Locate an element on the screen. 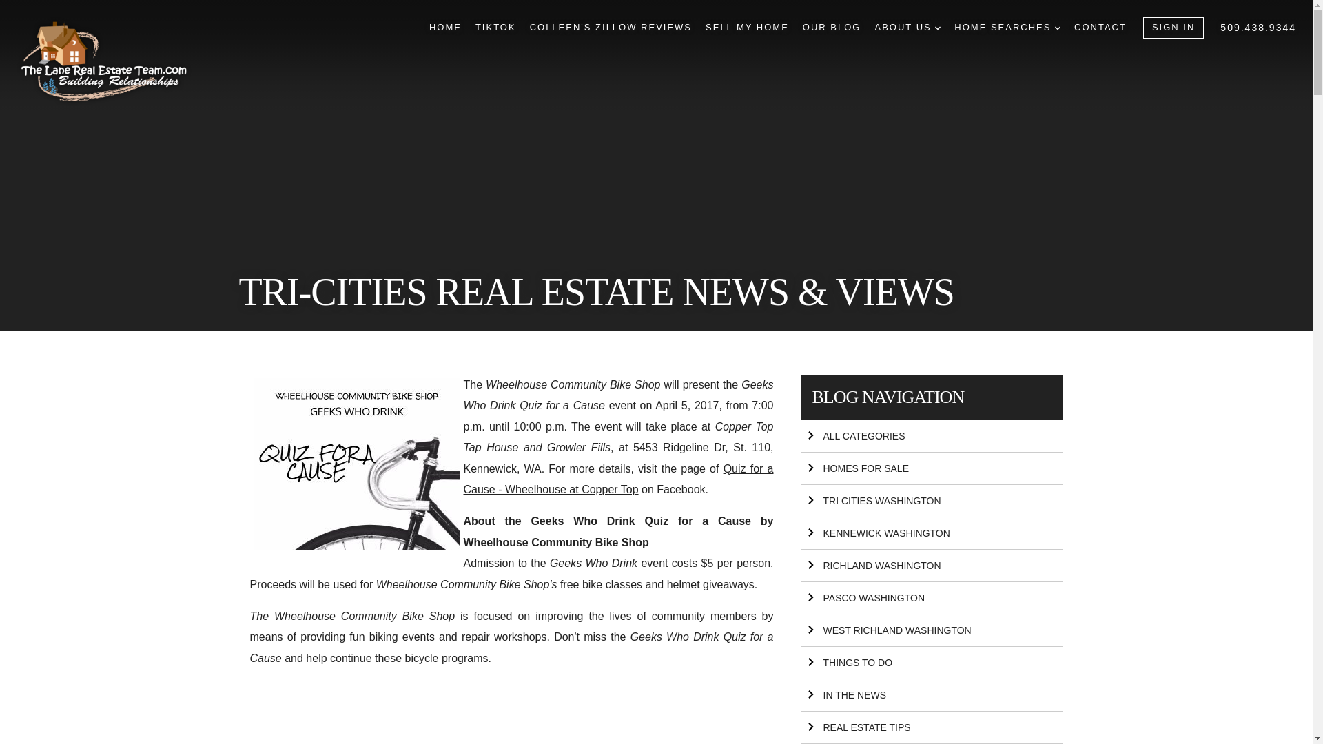 Image resolution: width=1323 pixels, height=744 pixels. DROPDOWN ARROW is located at coordinates (1057, 28).